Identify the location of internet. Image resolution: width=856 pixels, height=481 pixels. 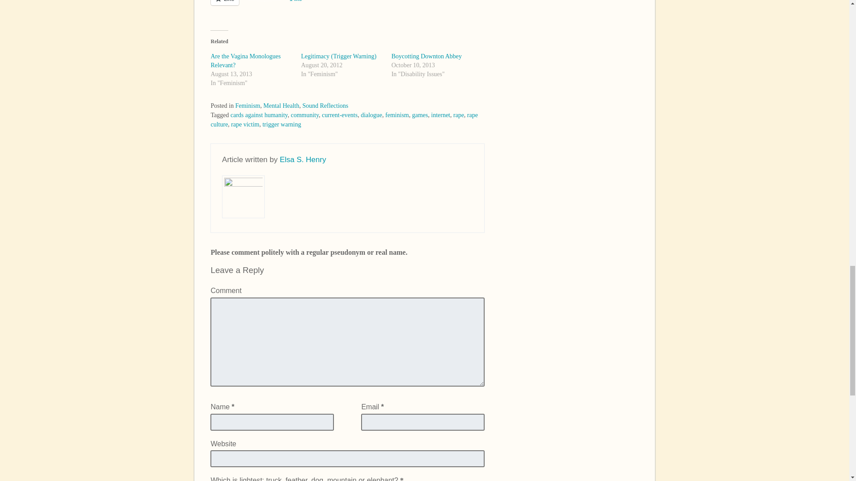
(440, 115).